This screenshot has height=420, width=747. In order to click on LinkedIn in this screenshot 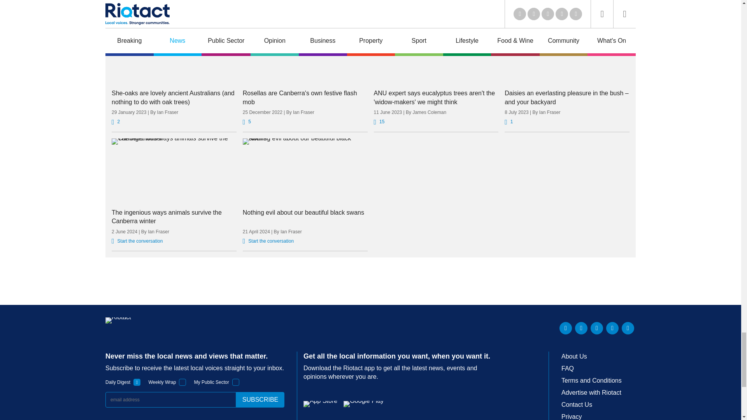, I will do `click(566, 328)`.